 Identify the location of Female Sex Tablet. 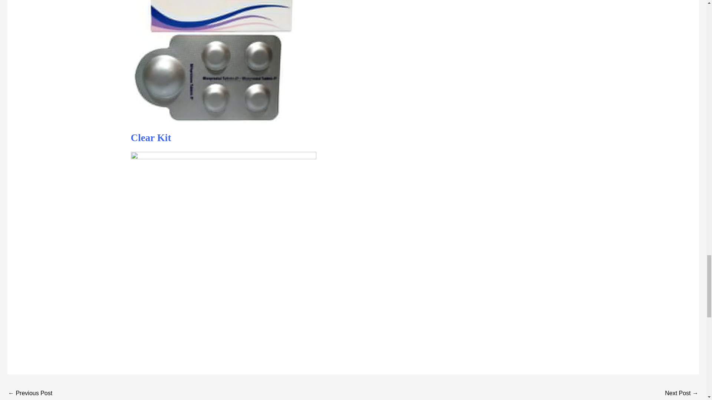
(682, 393).